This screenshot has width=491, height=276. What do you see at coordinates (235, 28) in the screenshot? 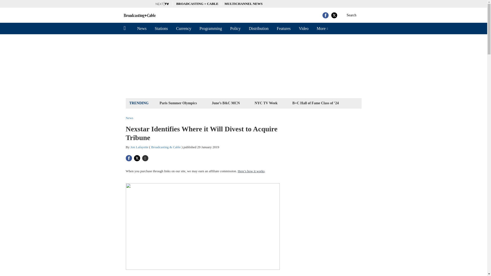
I see `Policy` at bounding box center [235, 28].